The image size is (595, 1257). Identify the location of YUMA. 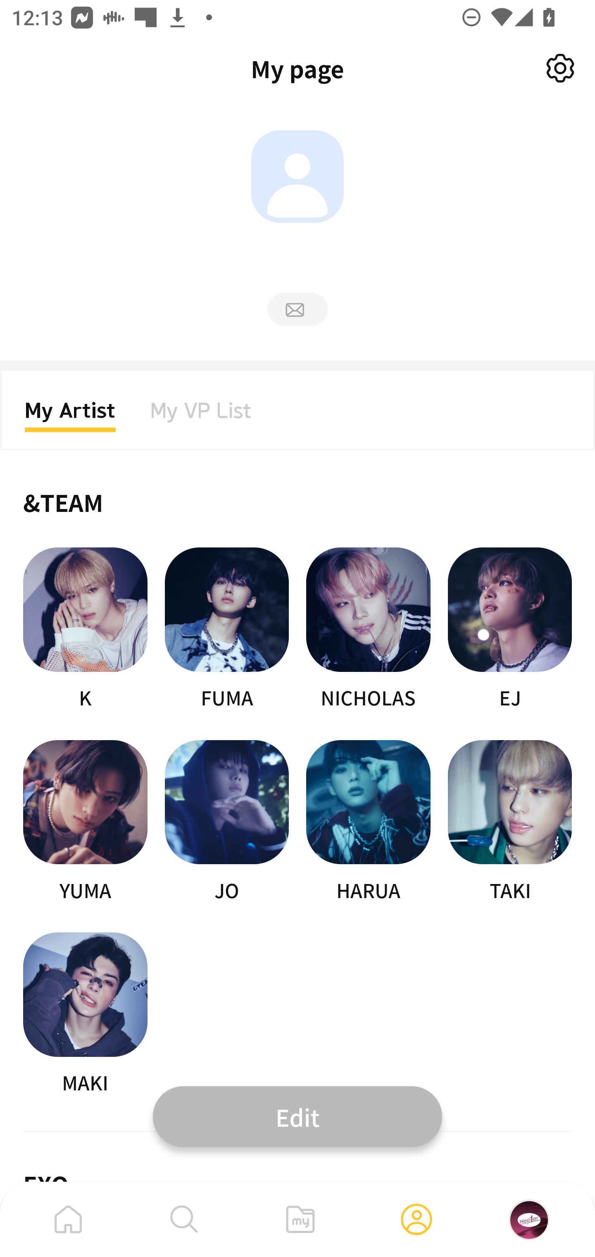
(85, 822).